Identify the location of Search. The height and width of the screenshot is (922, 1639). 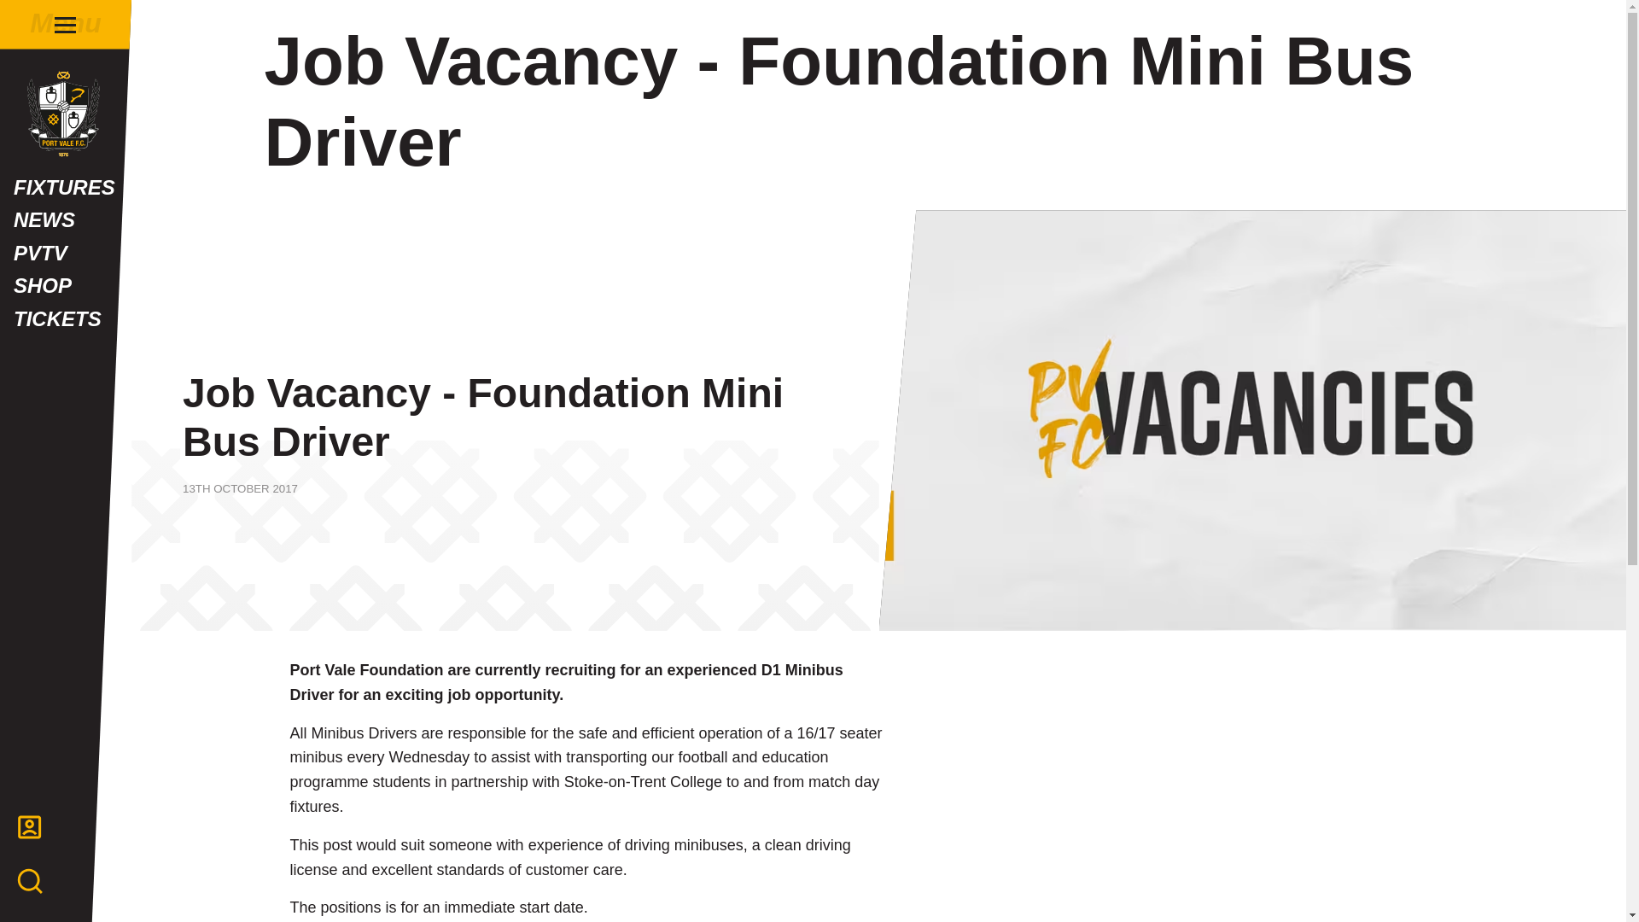
(813, 529).